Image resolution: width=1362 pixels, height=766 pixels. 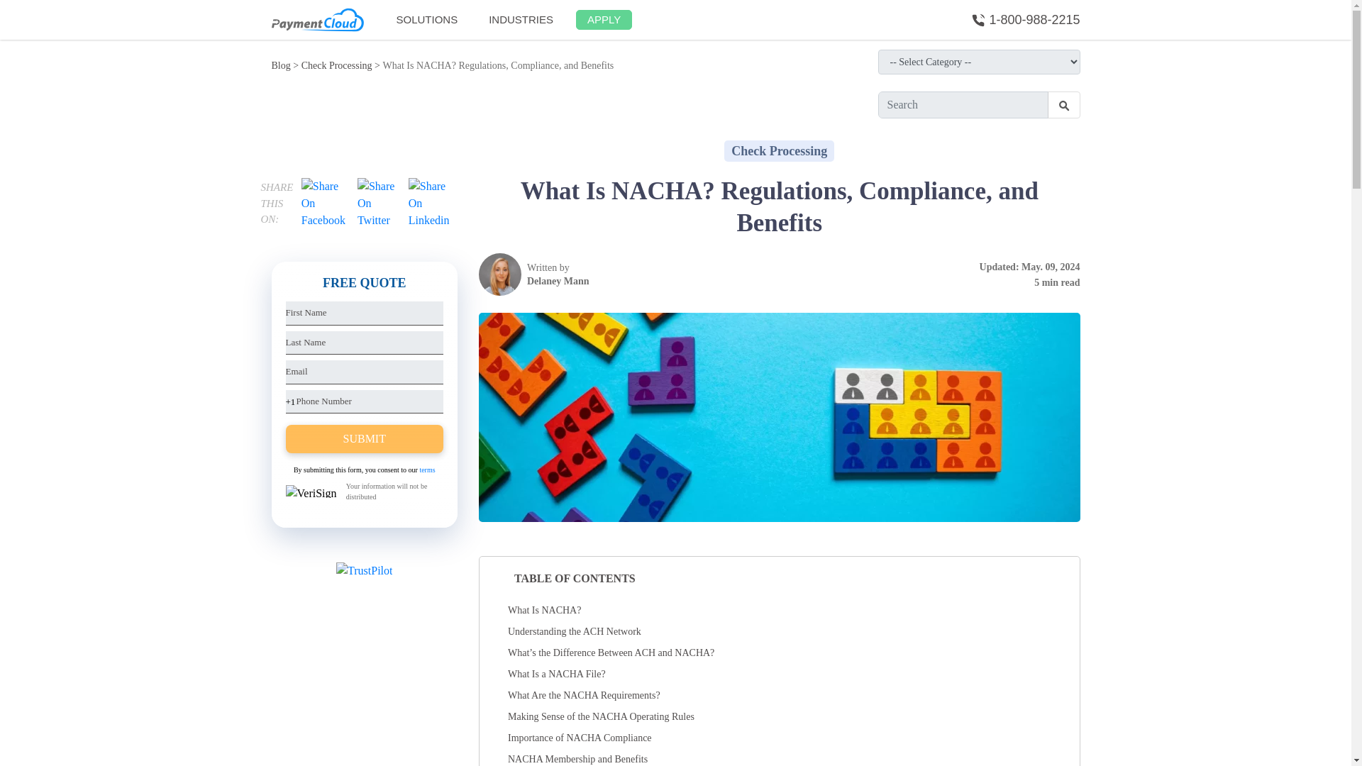 I want to click on SOLUTIONS, so click(x=426, y=20).